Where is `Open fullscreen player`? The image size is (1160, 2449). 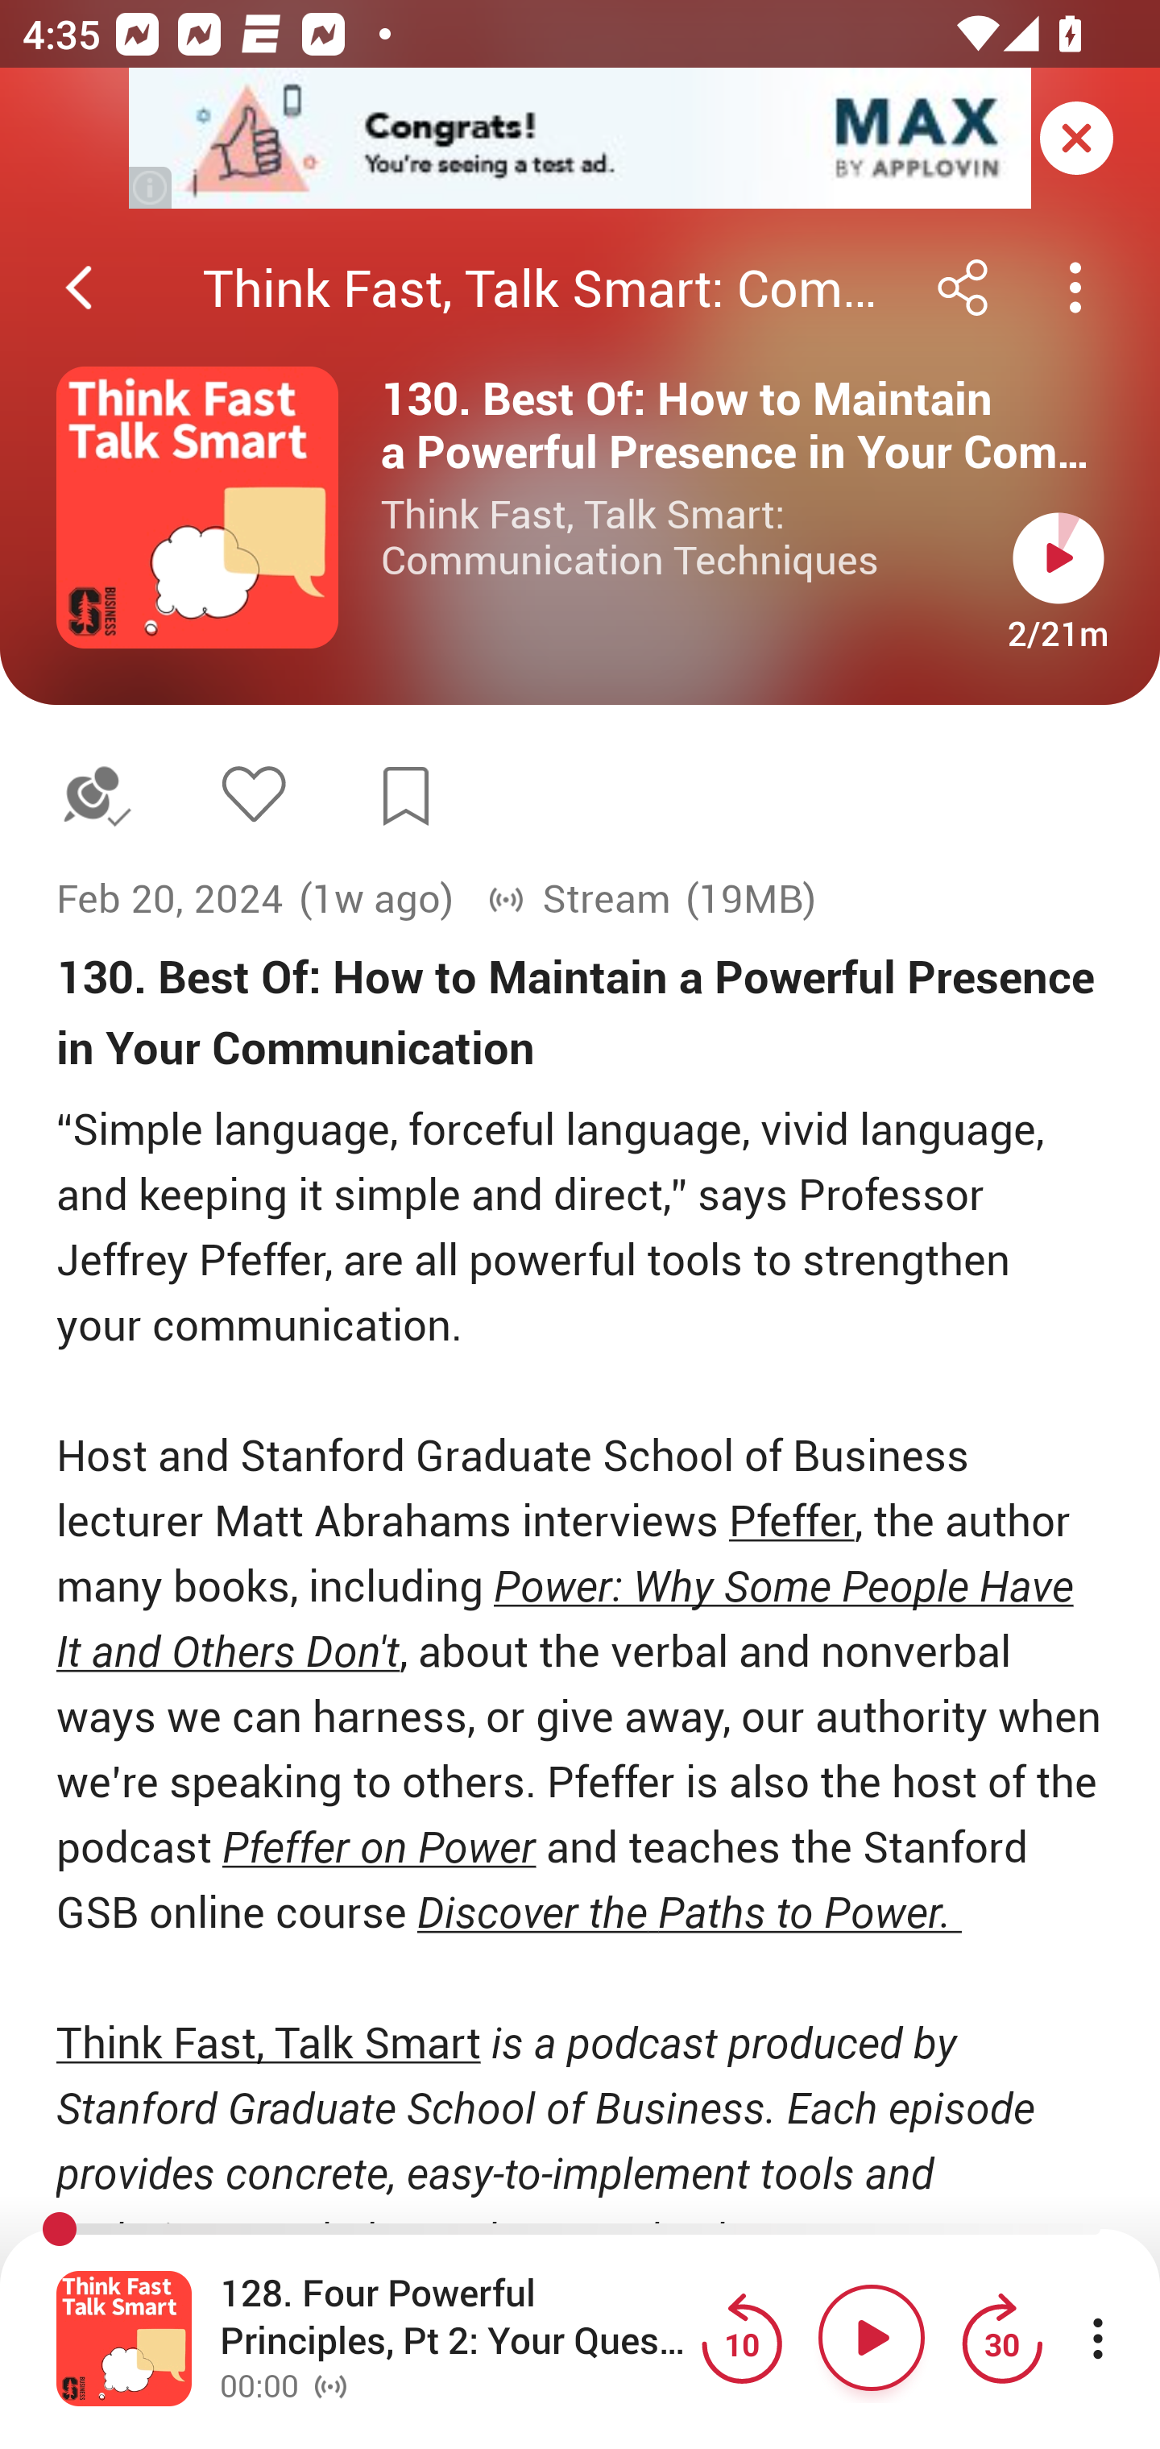
Open fullscreen player is located at coordinates (124, 2339).